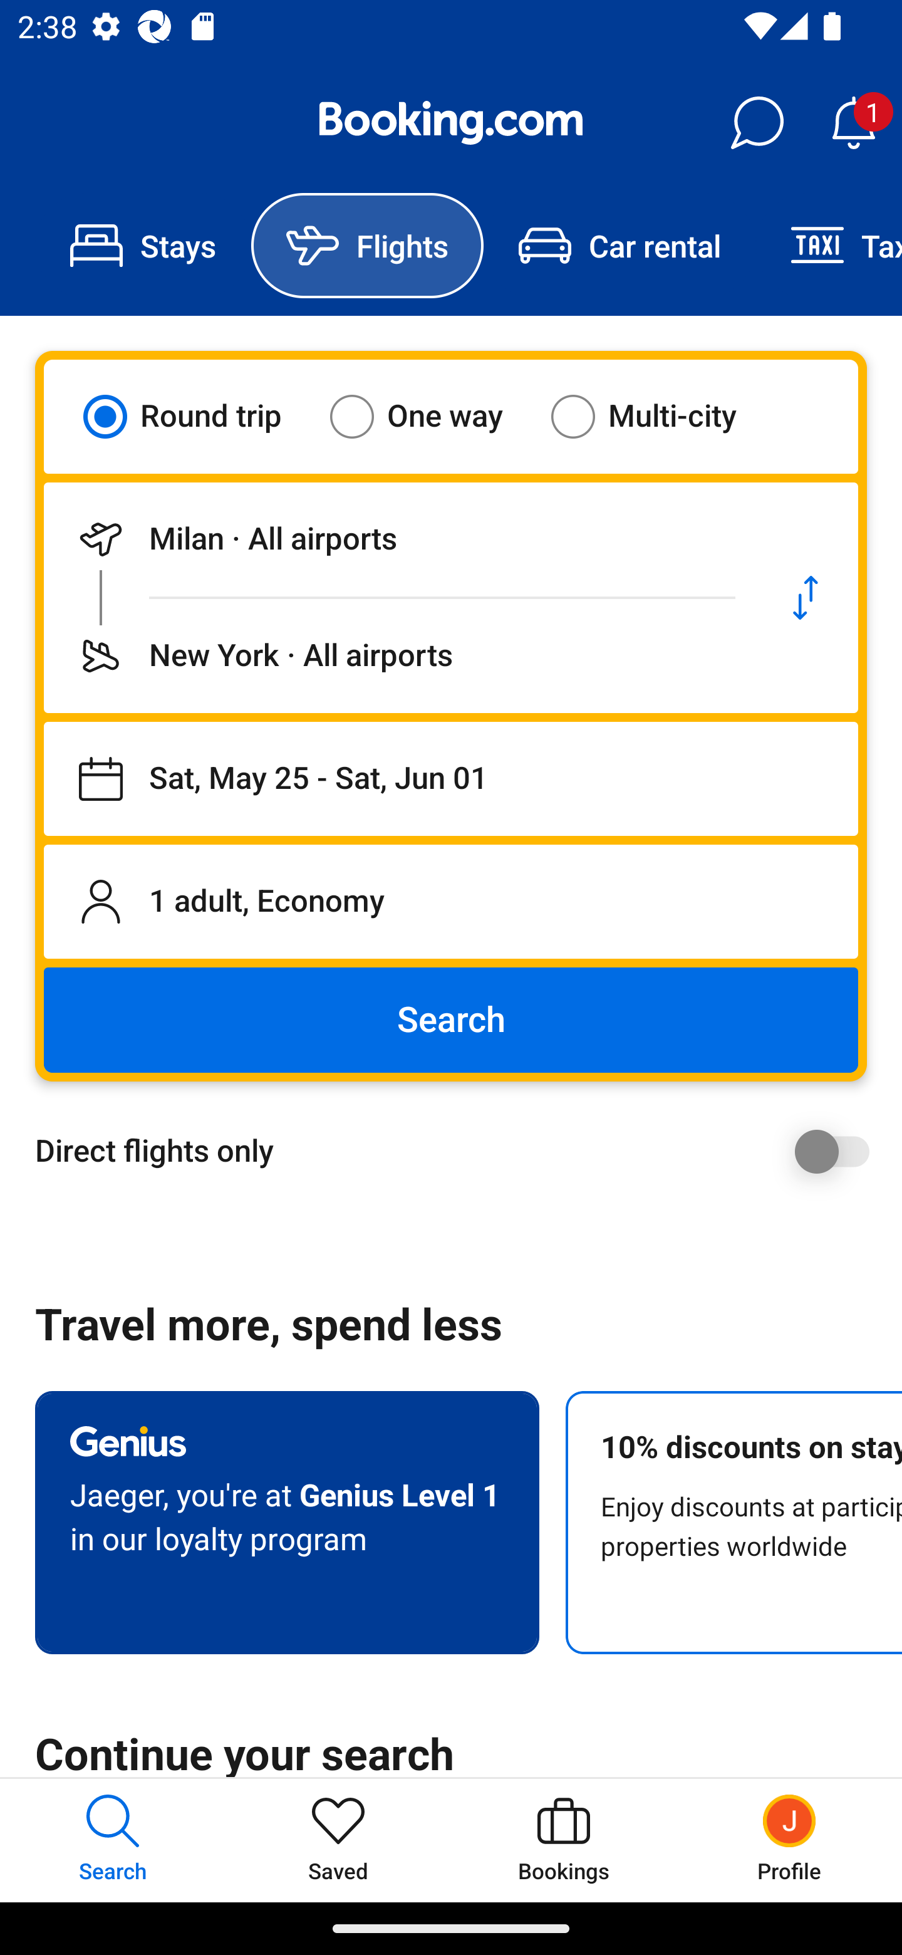 The height and width of the screenshot is (1955, 902). What do you see at coordinates (757, 123) in the screenshot?
I see `Messages` at bounding box center [757, 123].